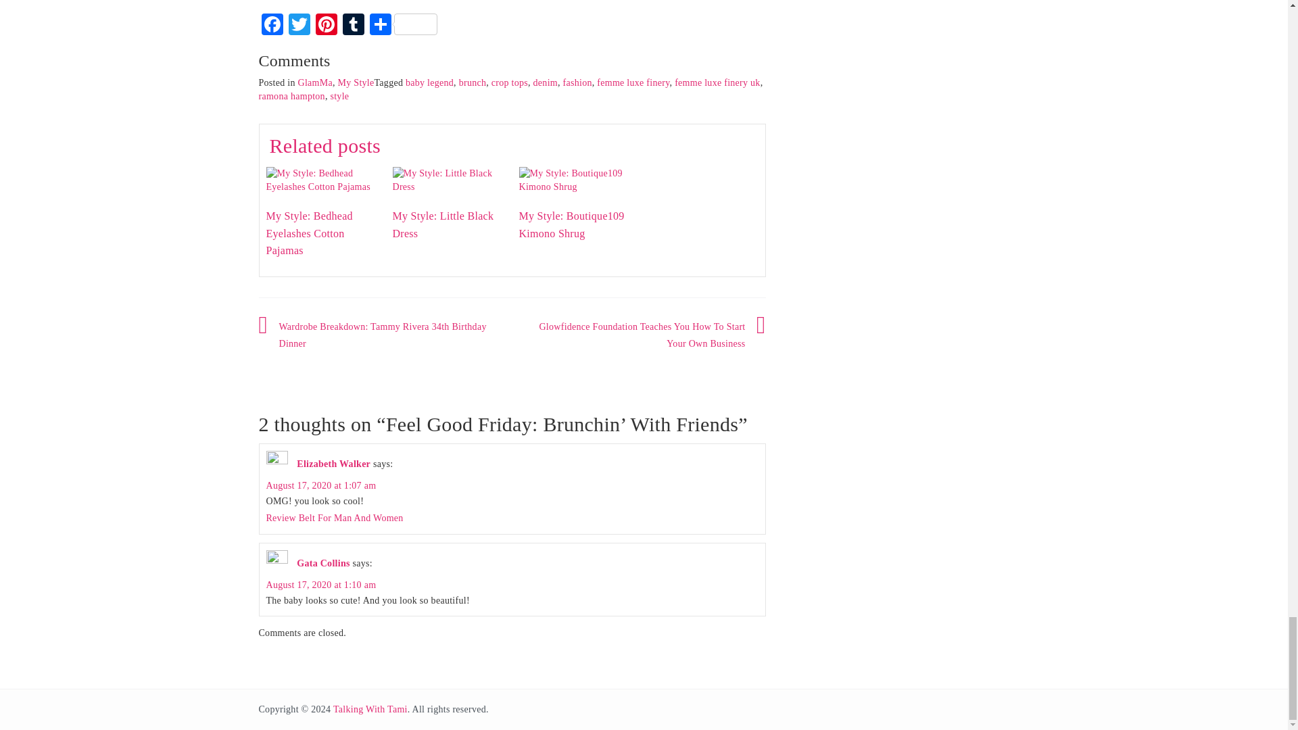  Describe the element at coordinates (382, 335) in the screenshot. I see `Wardrobe Breakdown: Tammy Rivera 34th Birthday Dinner` at that location.